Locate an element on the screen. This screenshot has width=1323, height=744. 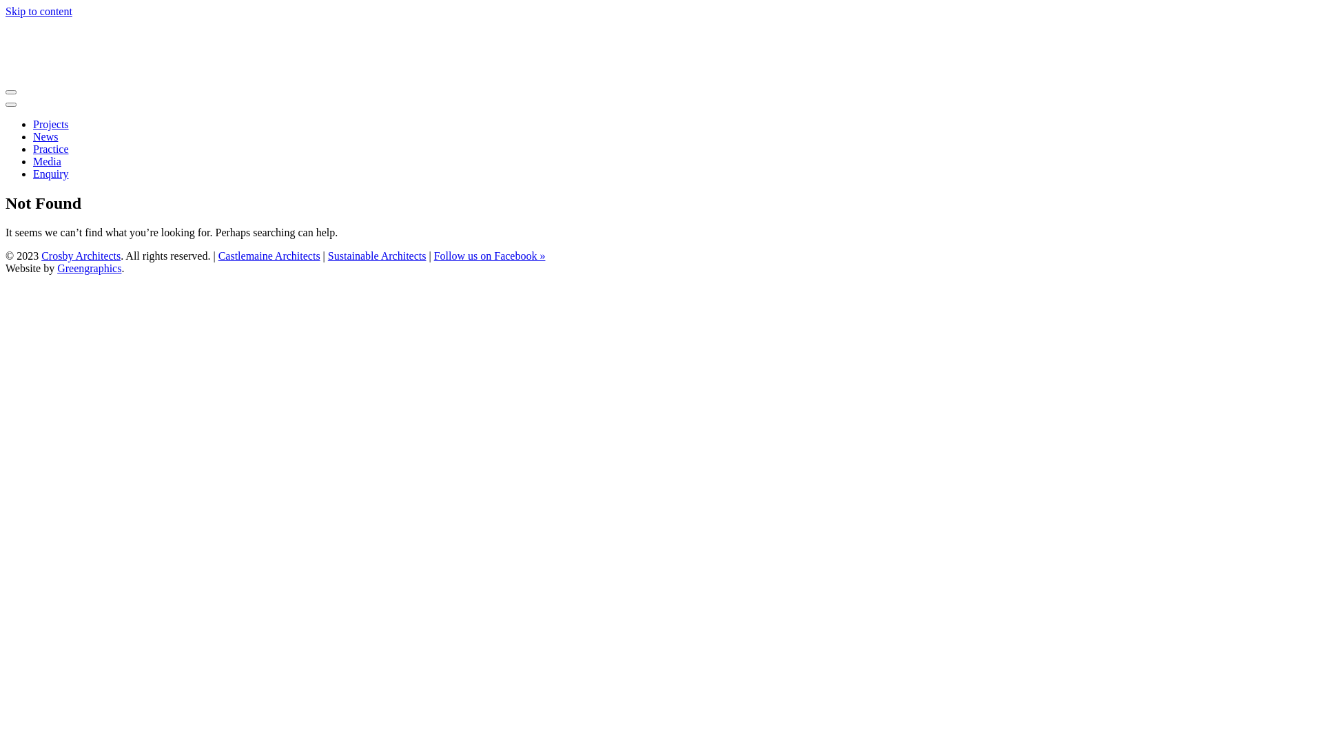
Castlemaine Architects is located at coordinates (269, 256).